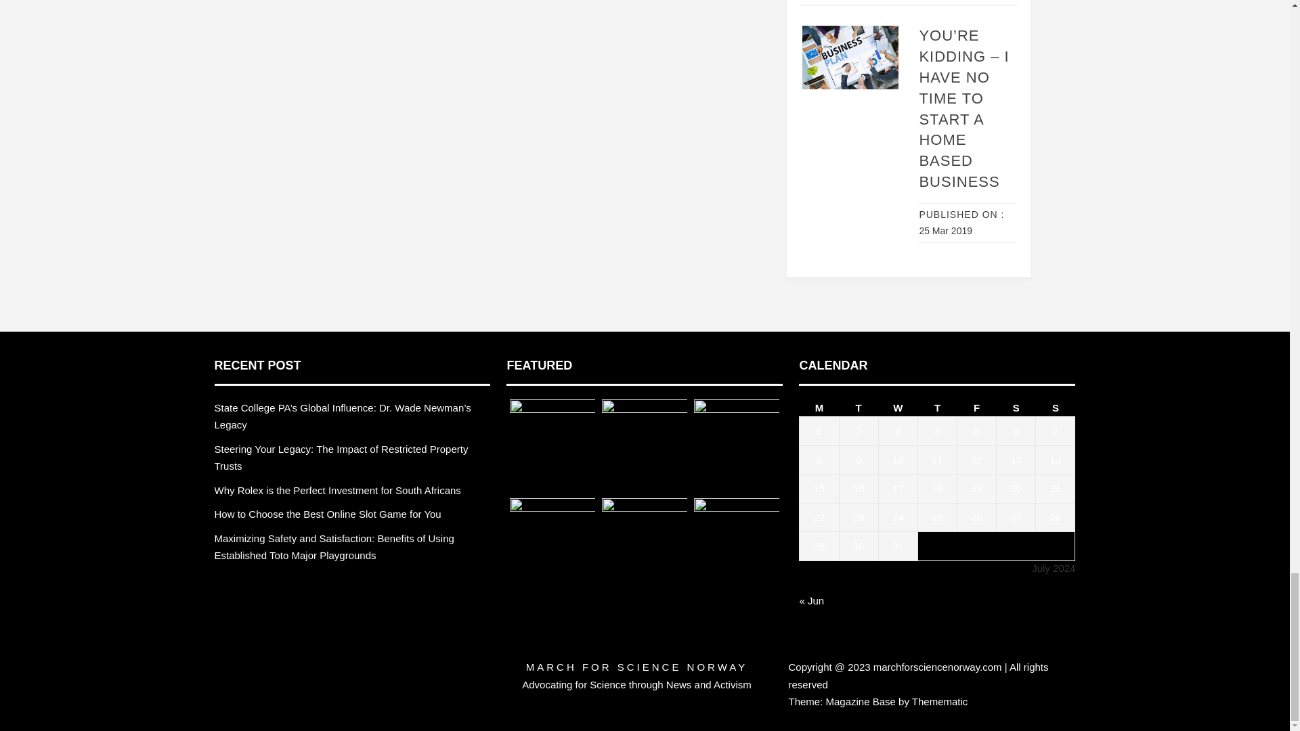 This screenshot has width=1300, height=731. Describe the element at coordinates (898, 407) in the screenshot. I see `Wednesday` at that location.